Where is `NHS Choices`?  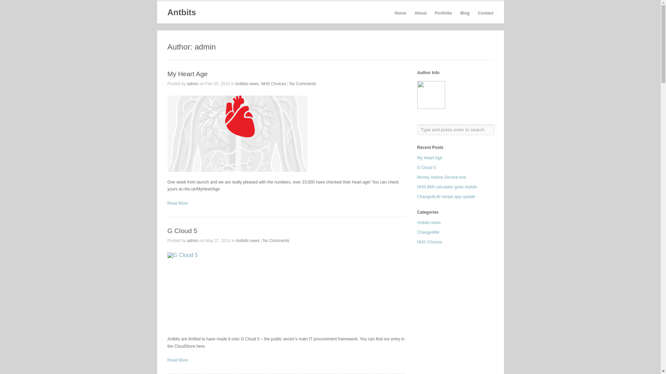 NHS Choices is located at coordinates (273, 84).